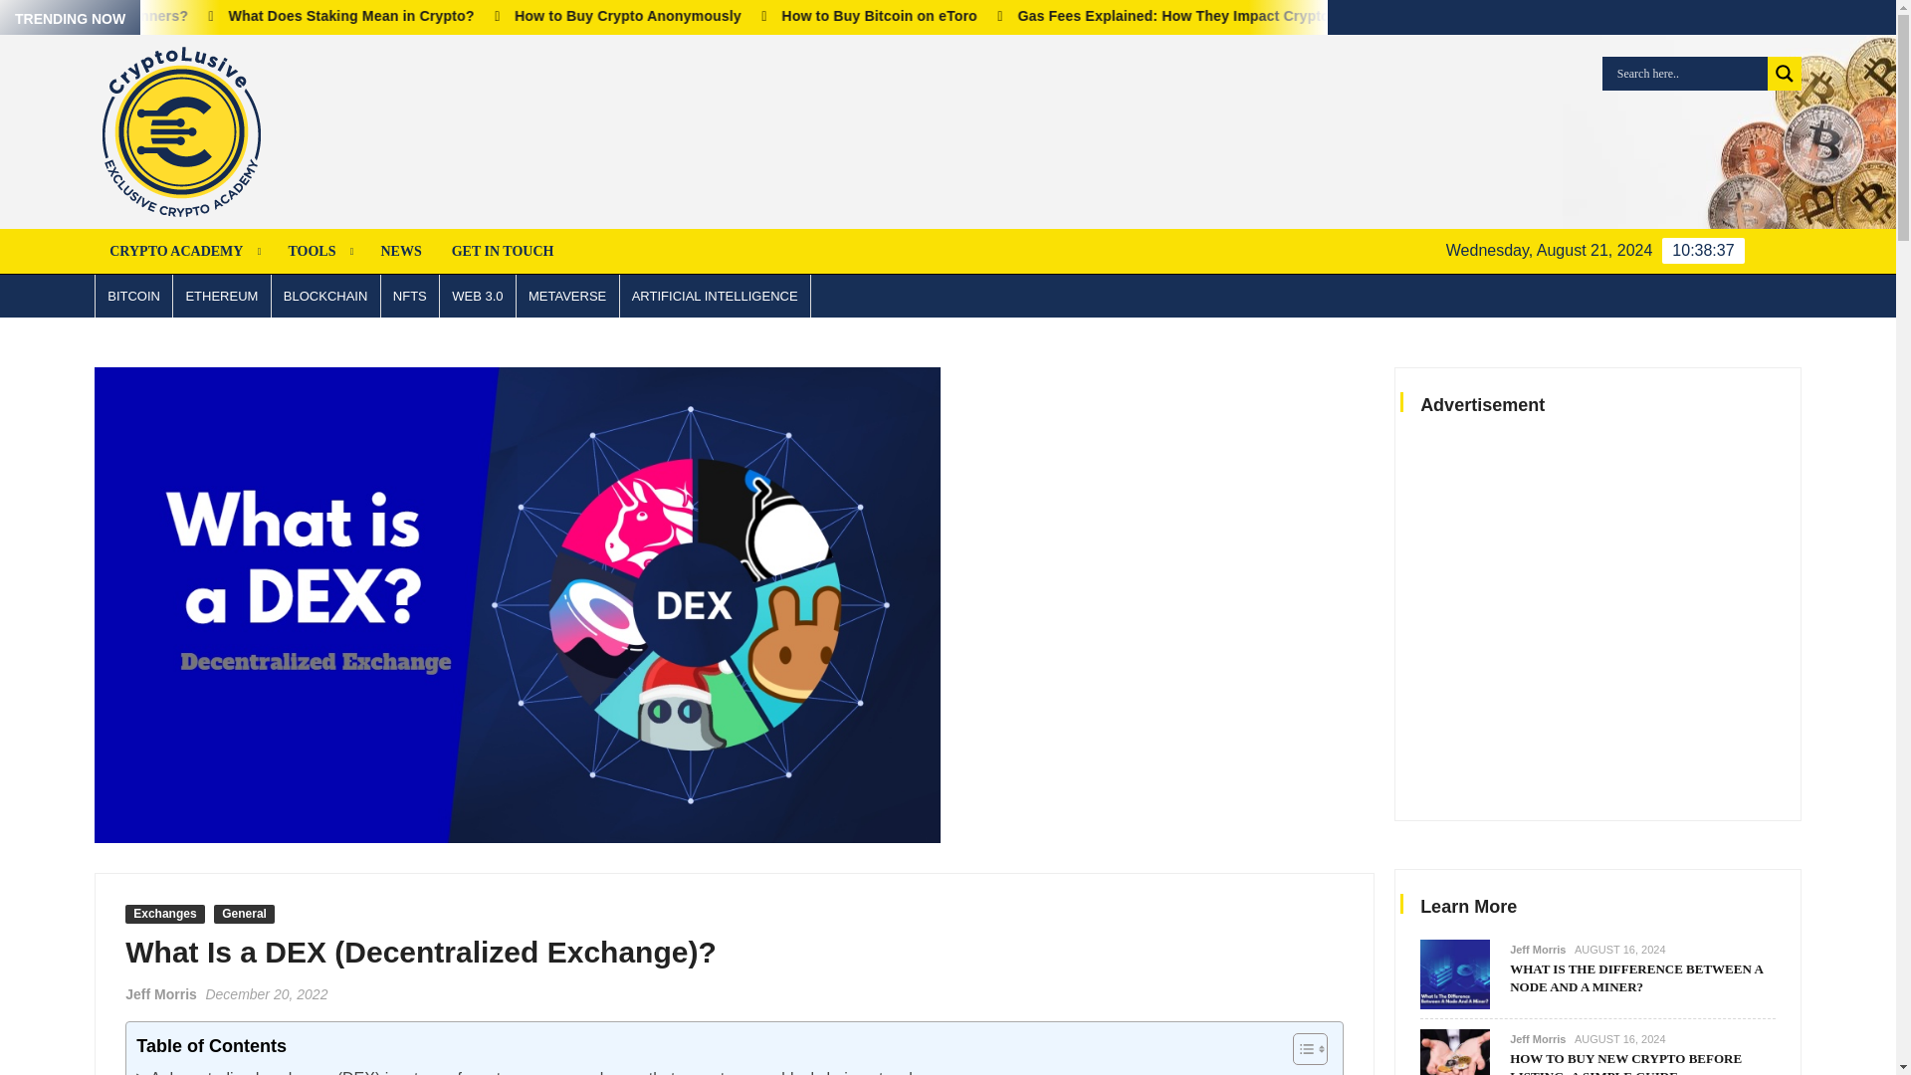 The width and height of the screenshot is (1911, 1075). What do you see at coordinates (1251, 15) in the screenshot?
I see `How to Buy Bitcoin on eToro` at bounding box center [1251, 15].